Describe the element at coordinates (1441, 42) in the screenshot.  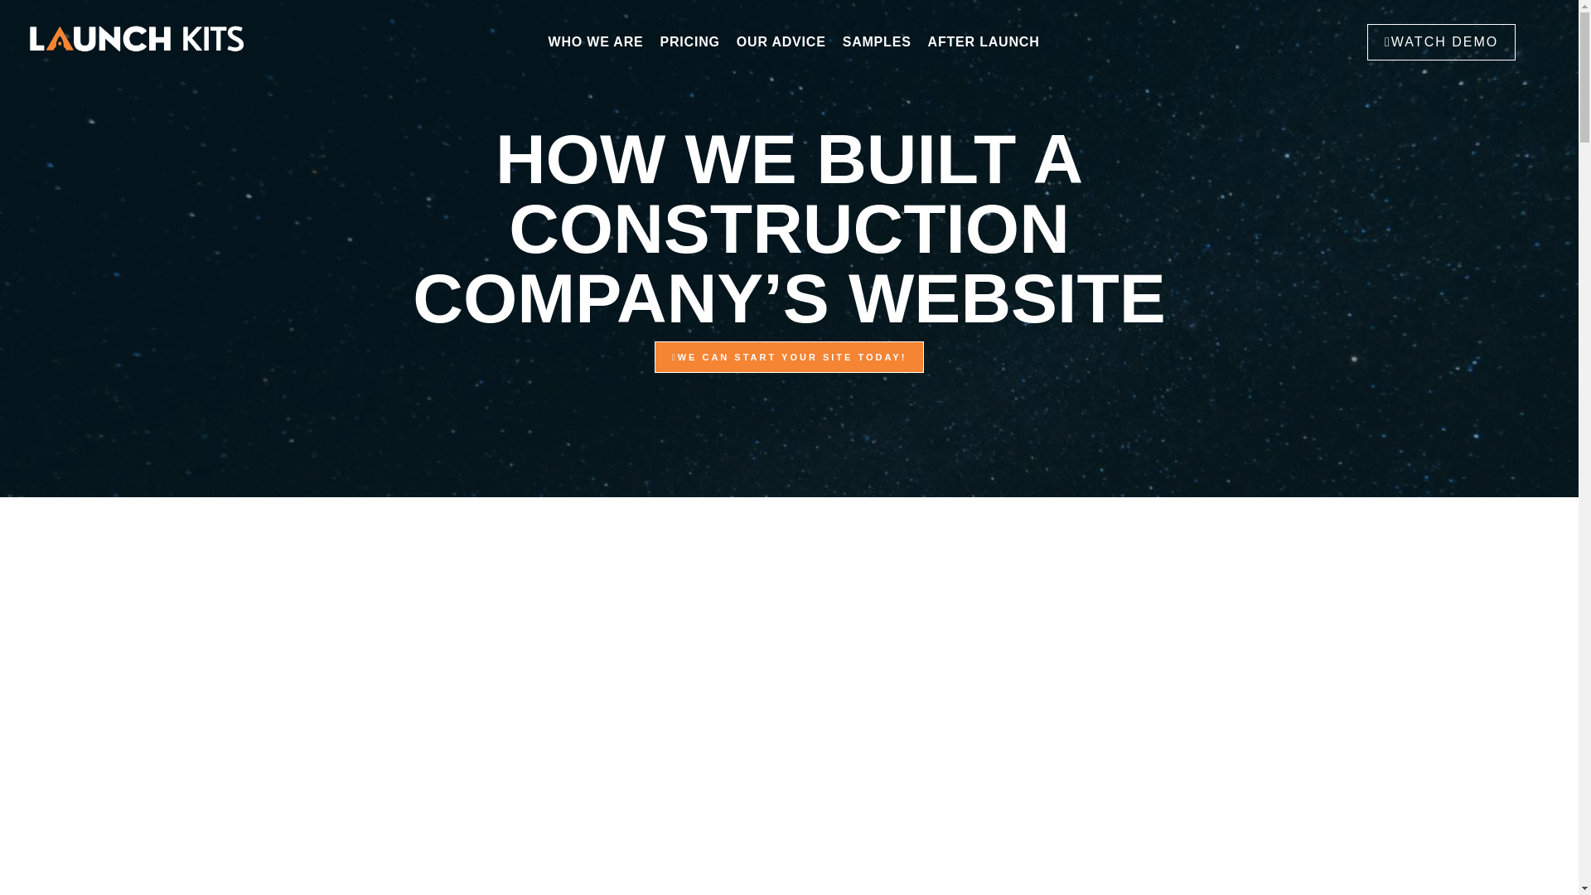
I see `WATCH DEMO` at that location.